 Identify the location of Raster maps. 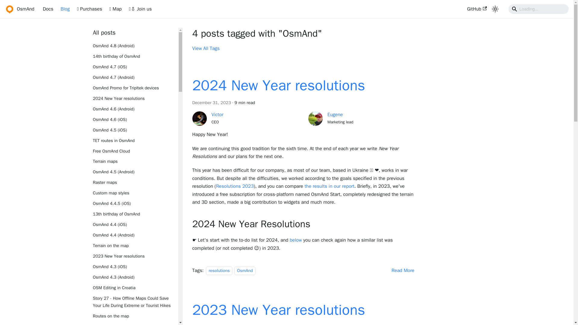
(135, 182).